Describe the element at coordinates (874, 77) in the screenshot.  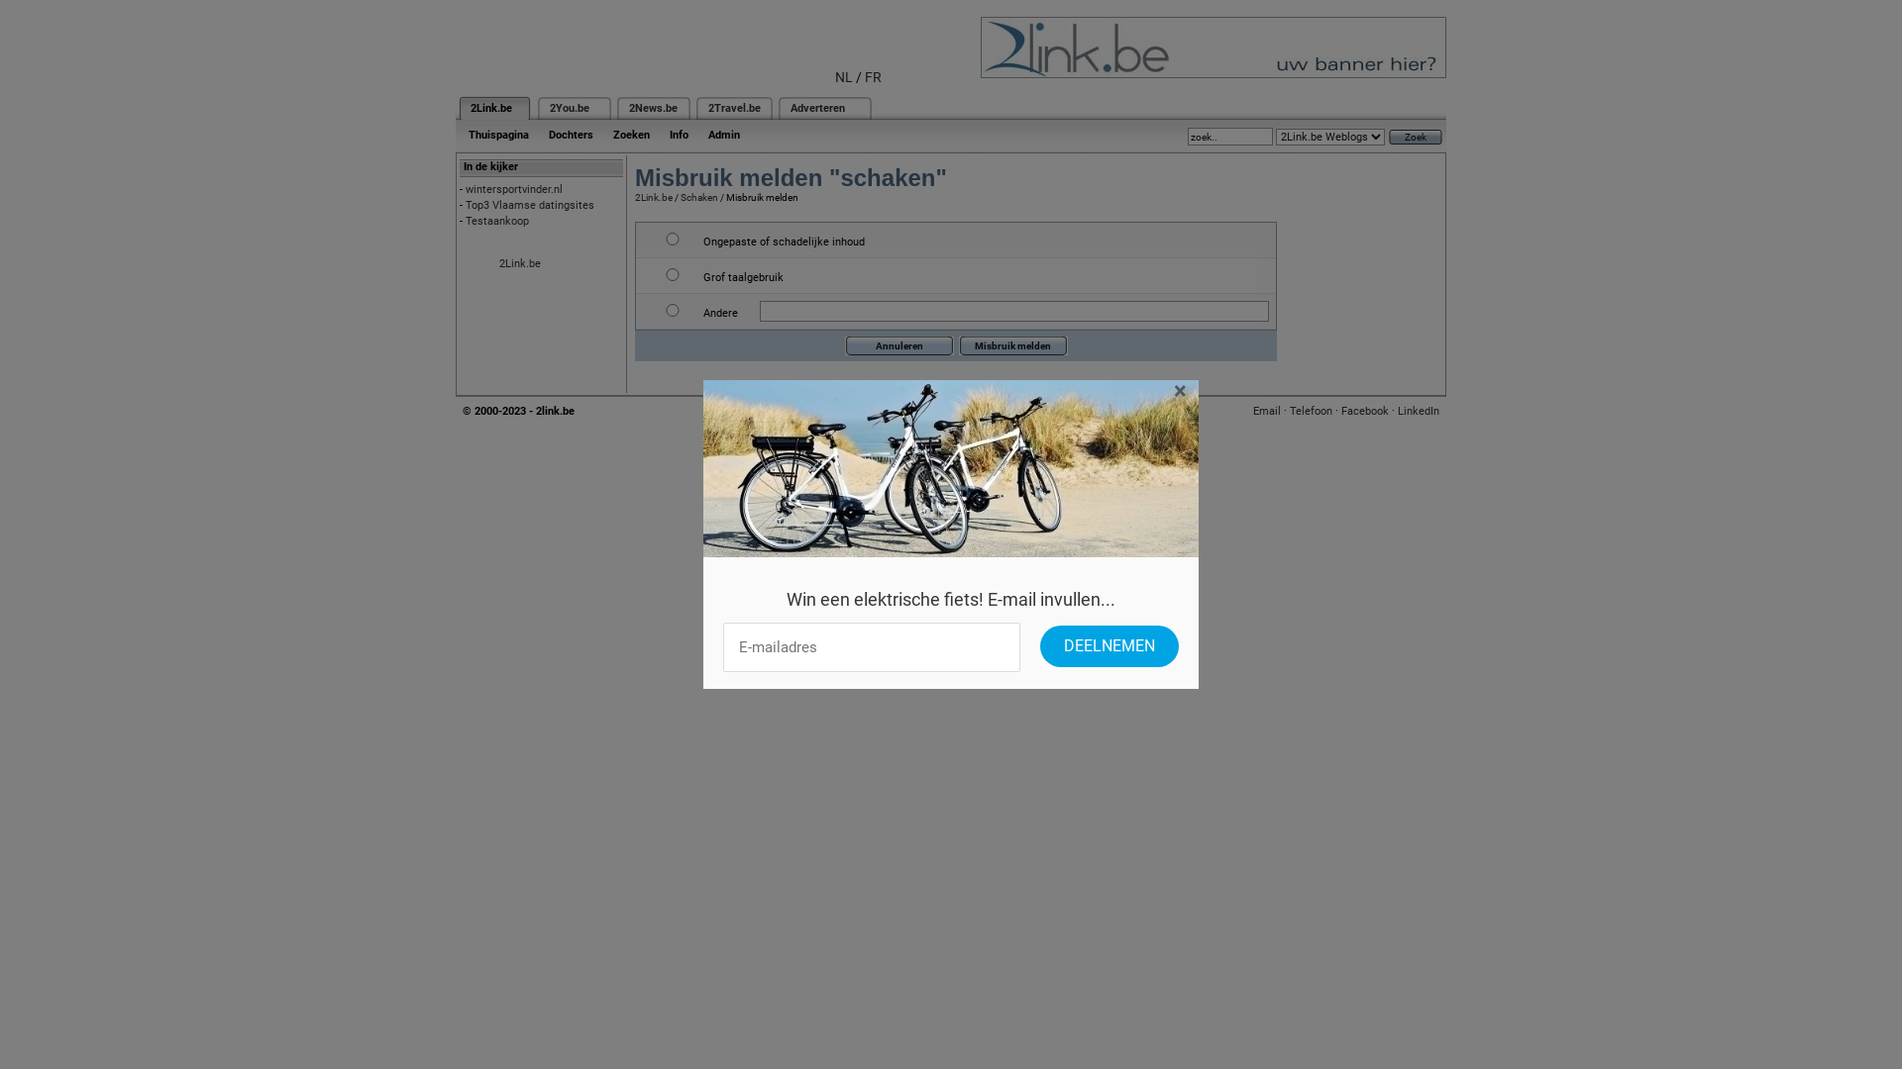
I see `FR` at that location.